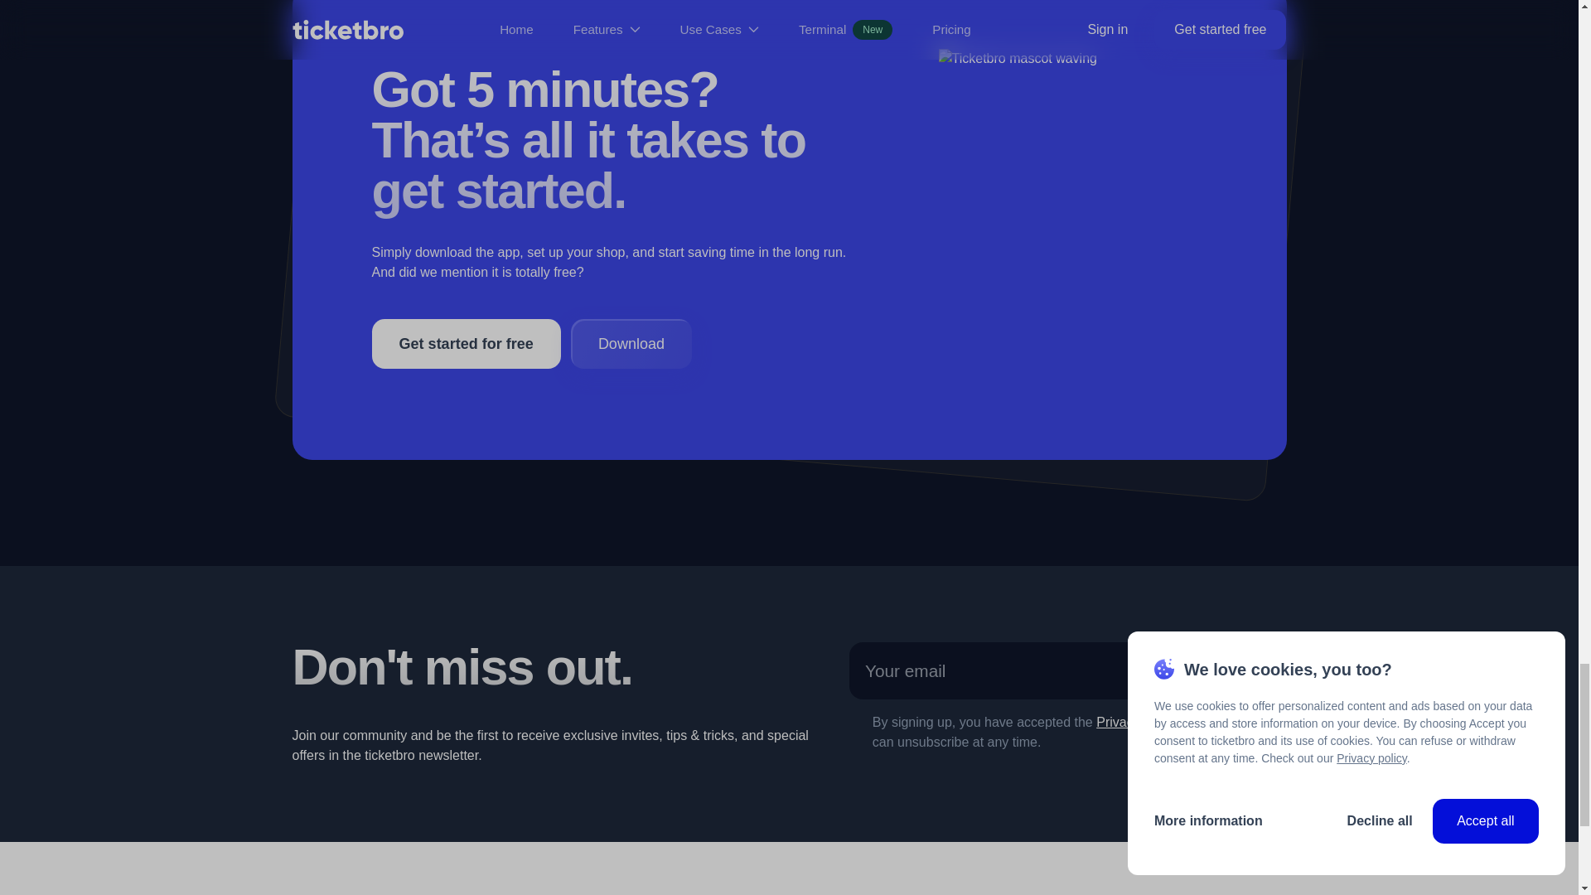 Image resolution: width=1591 pixels, height=895 pixels. I want to click on Privacy Policy, so click(1137, 722).